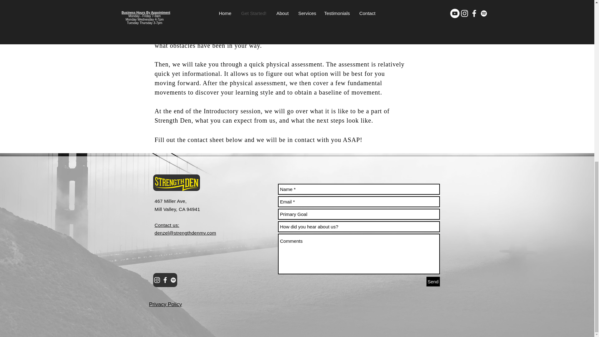  Describe the element at coordinates (167, 225) in the screenshot. I see `Contact us:` at that location.